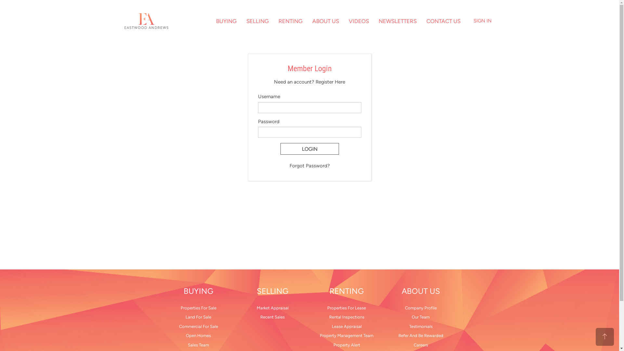 Image resolution: width=624 pixels, height=351 pixels. I want to click on Market Appraisal, so click(272, 308).